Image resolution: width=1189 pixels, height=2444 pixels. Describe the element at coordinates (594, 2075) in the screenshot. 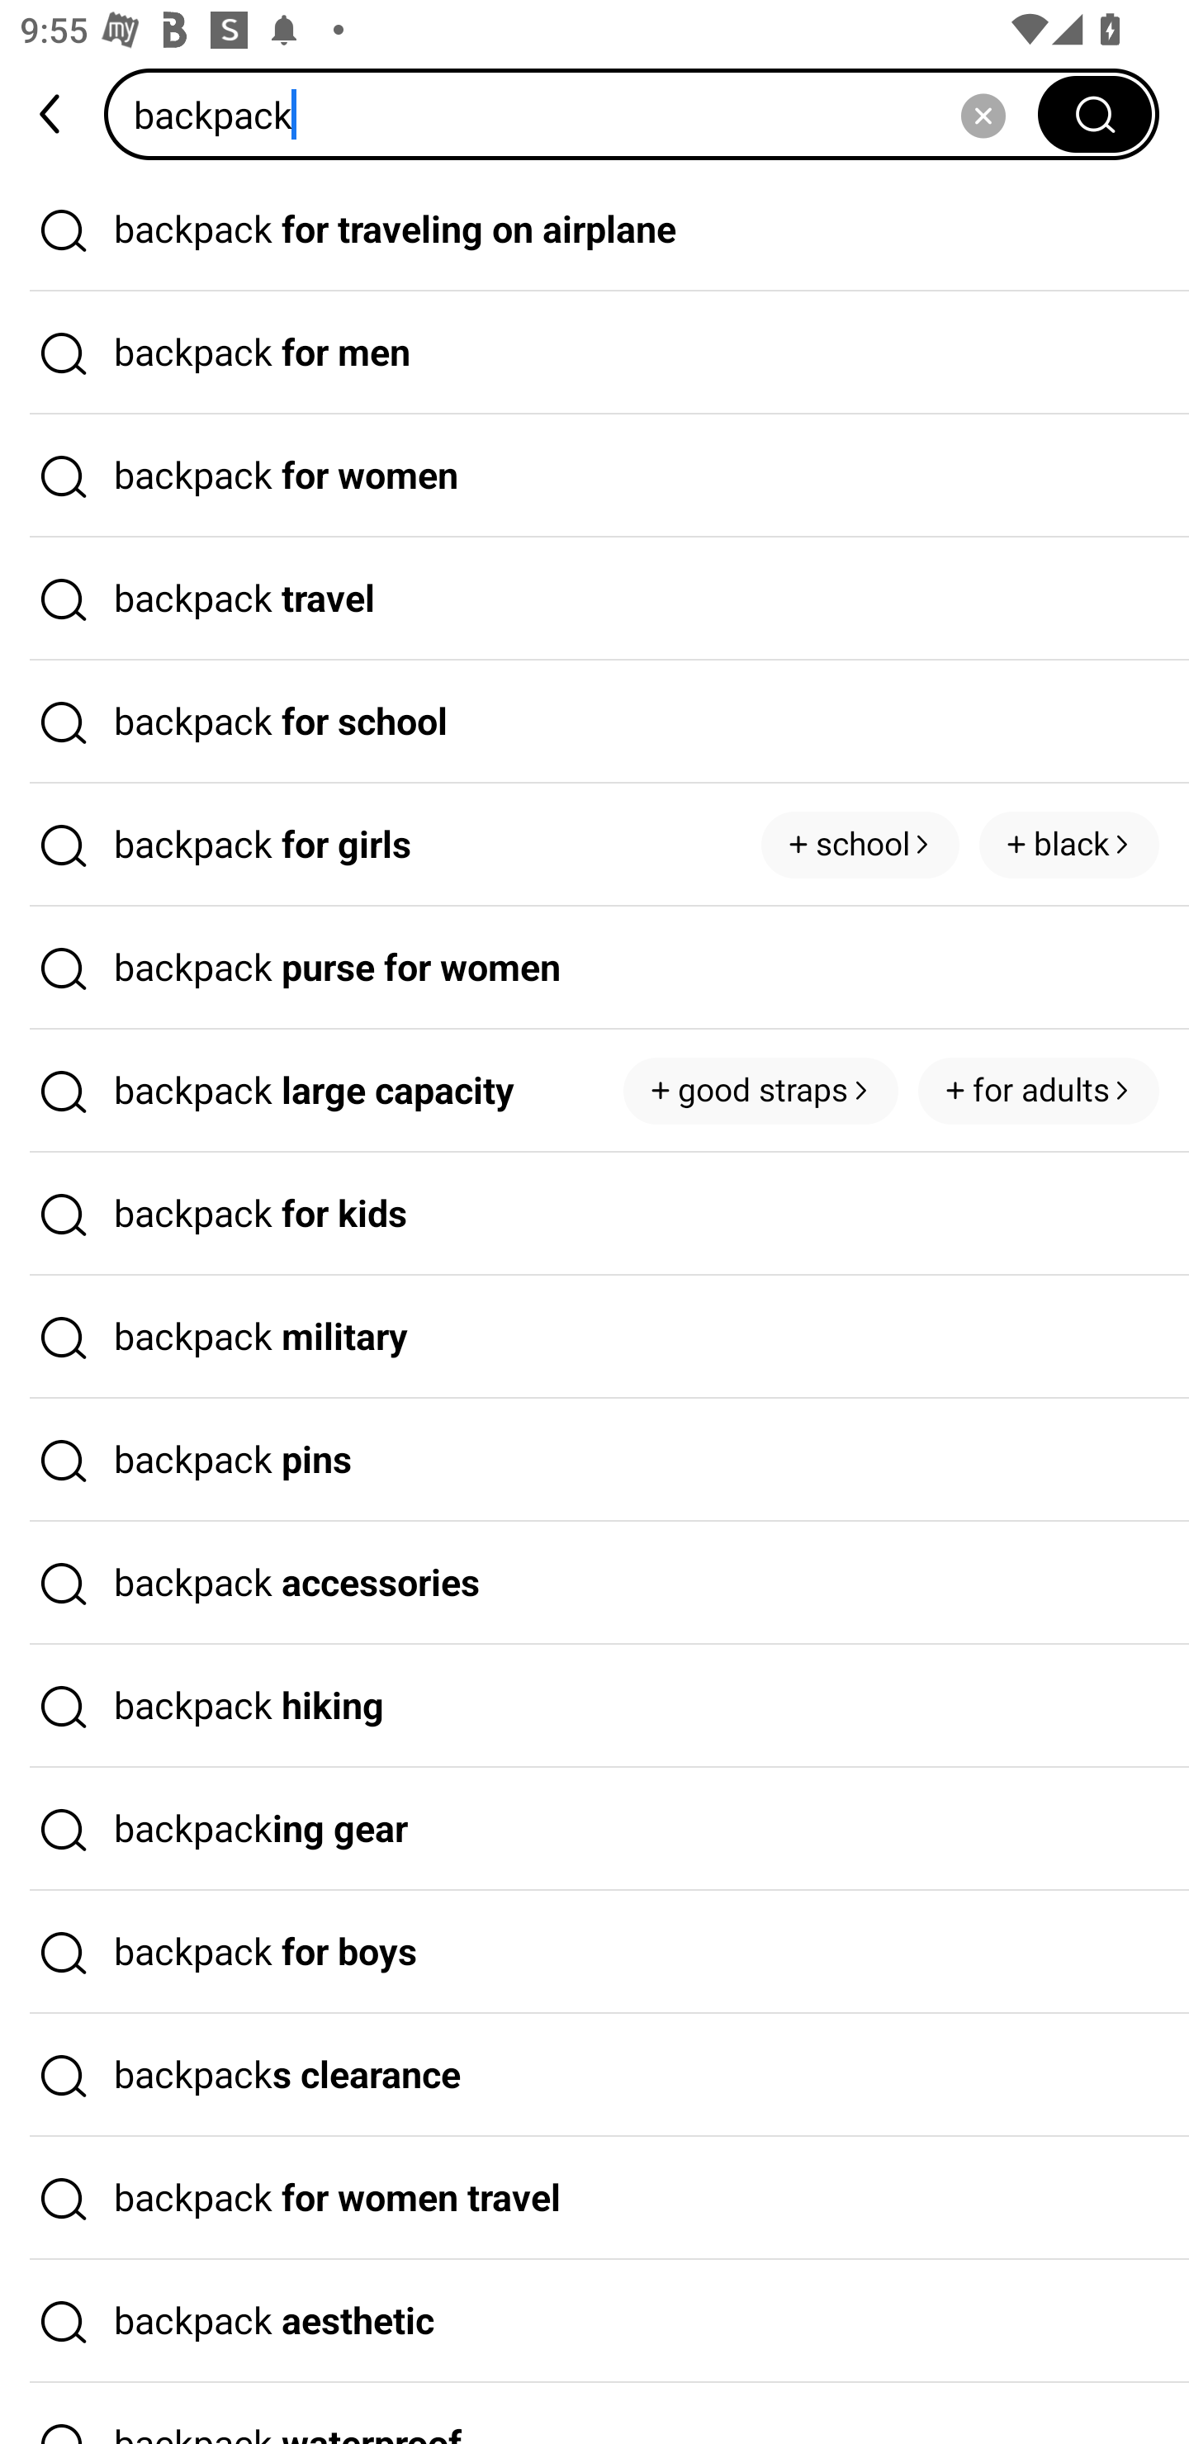

I see `backpacks clearance` at that location.